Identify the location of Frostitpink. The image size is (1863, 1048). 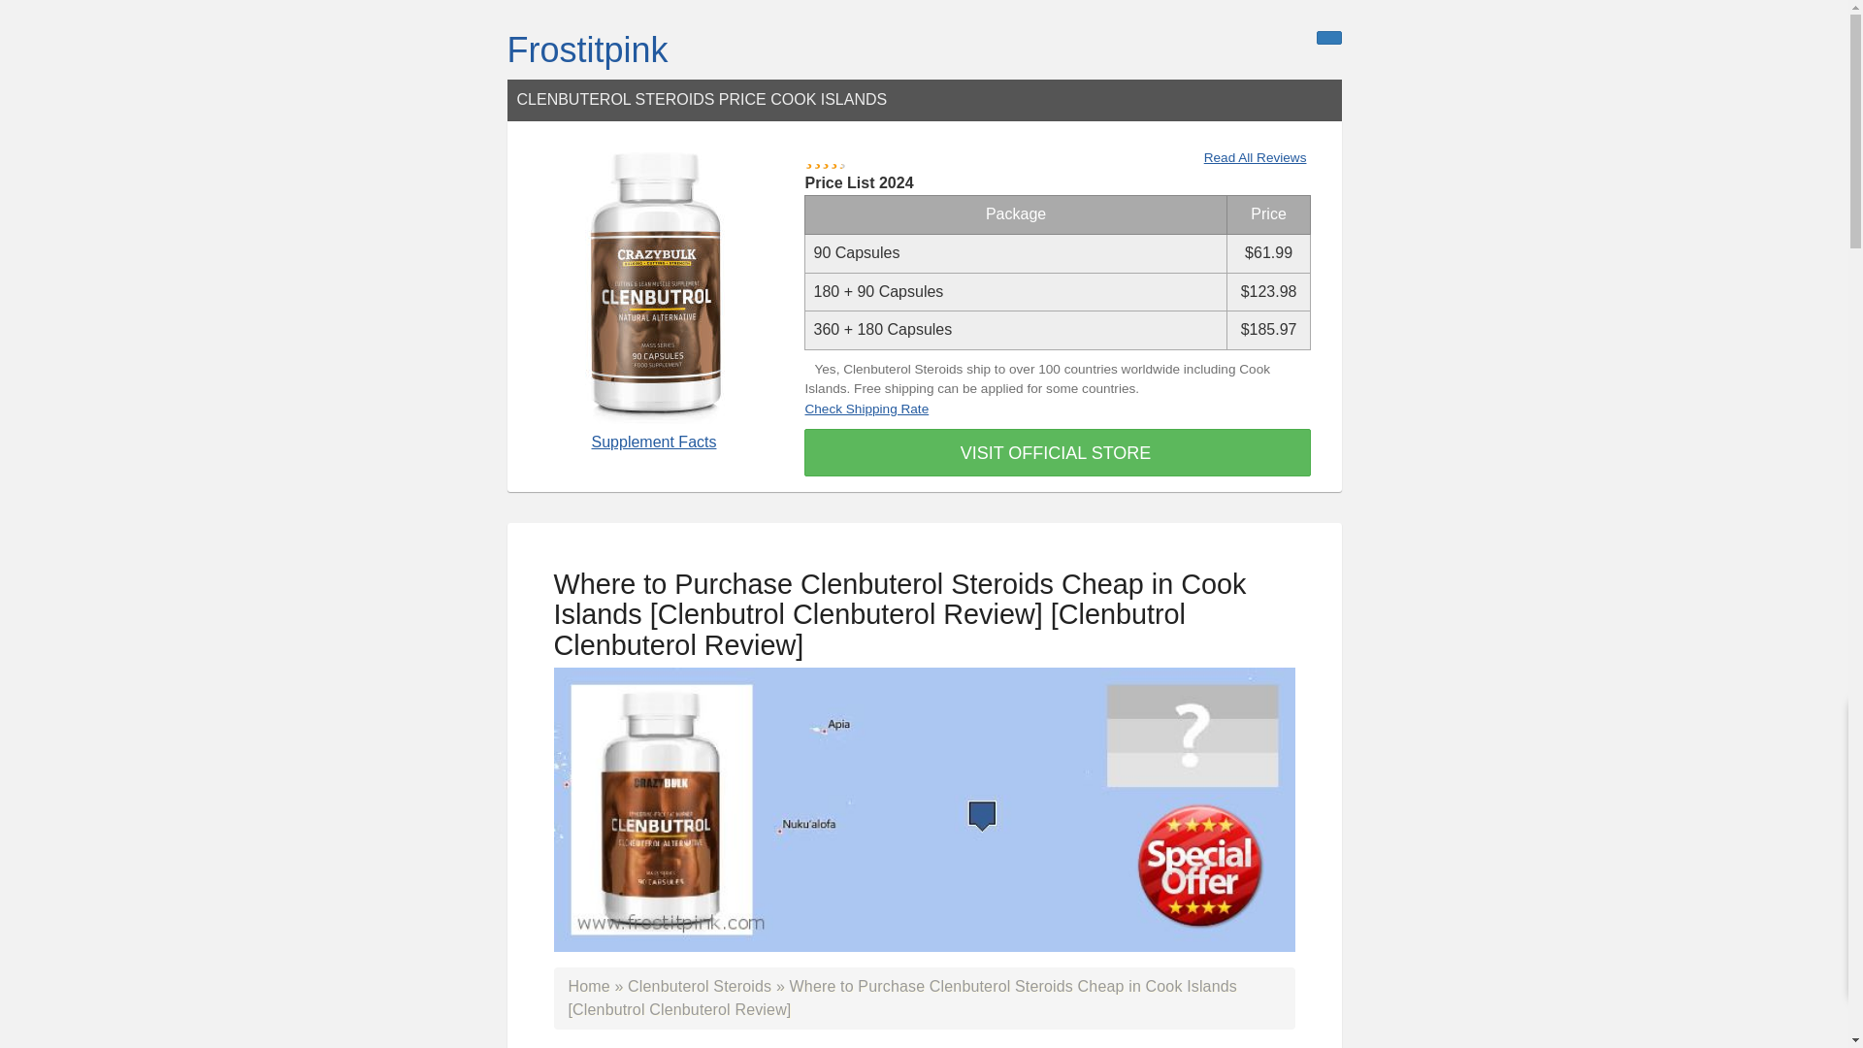
(586, 50).